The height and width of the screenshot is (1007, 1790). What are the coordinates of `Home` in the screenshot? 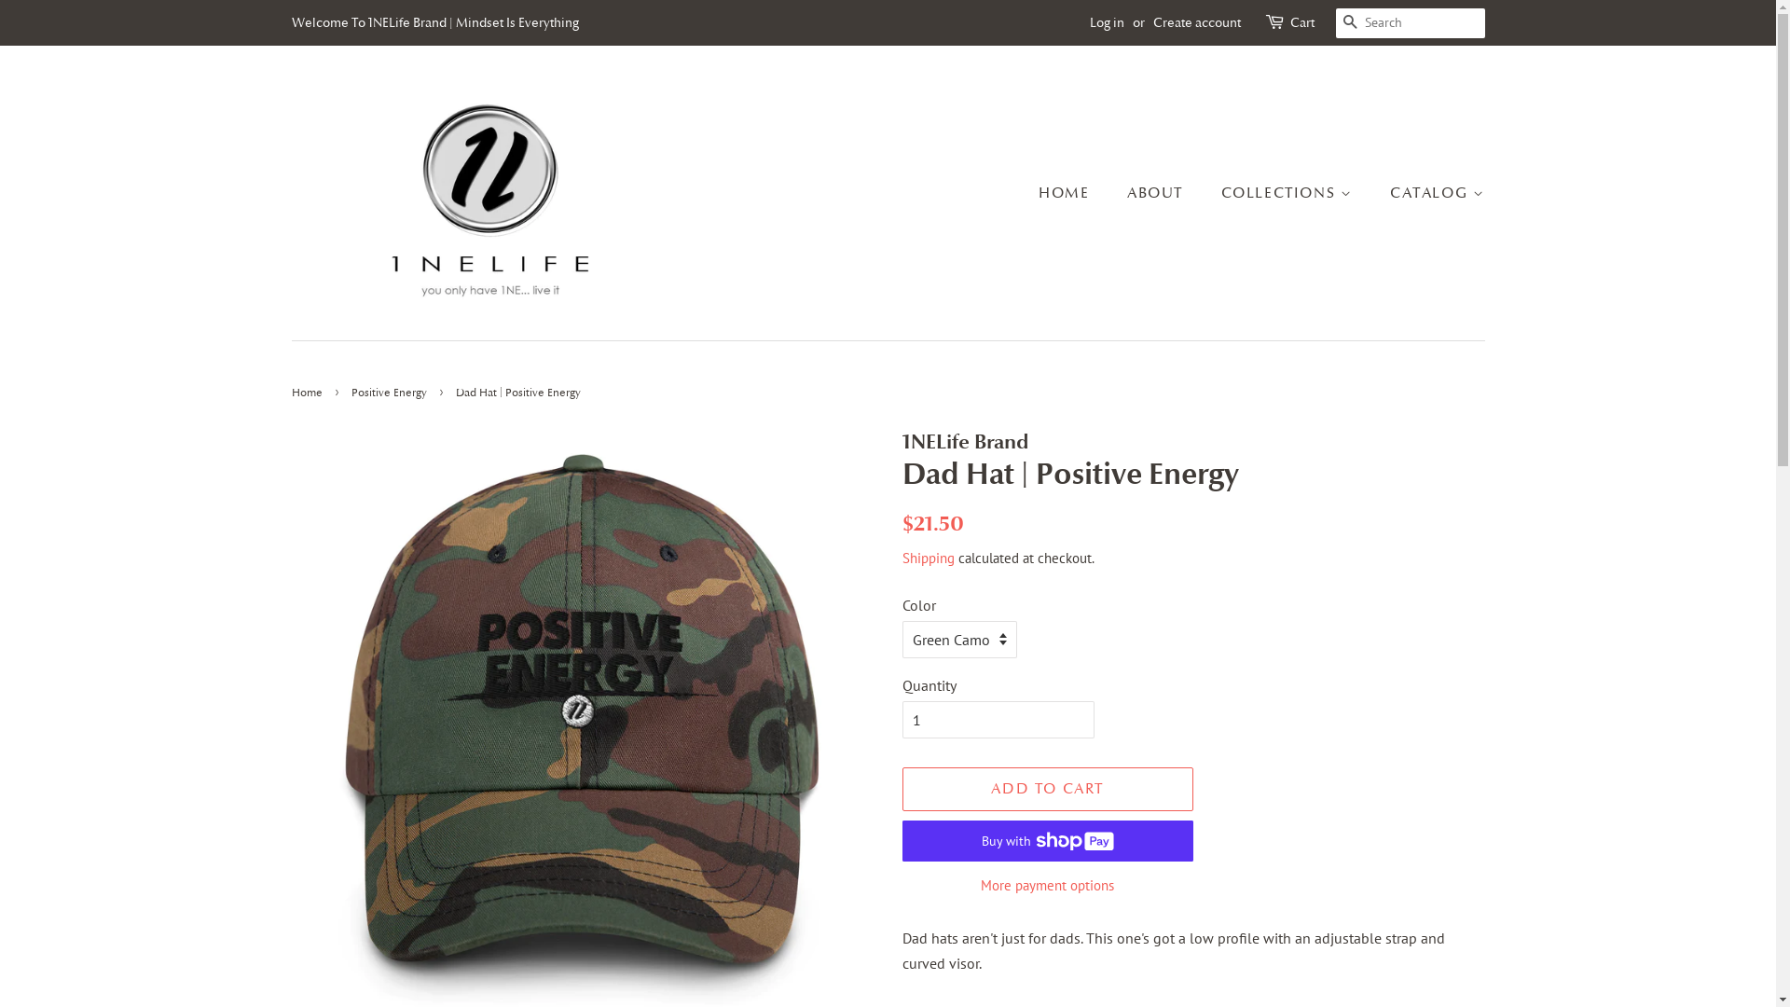 It's located at (309, 393).